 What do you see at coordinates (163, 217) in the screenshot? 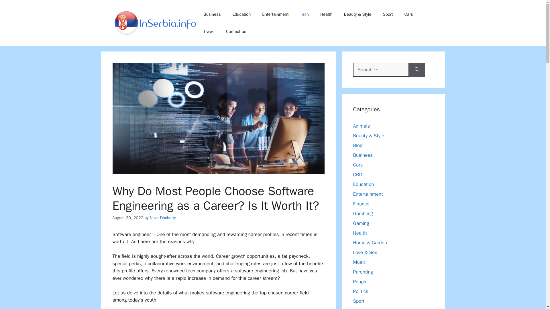
I see `Neve Docherty` at bounding box center [163, 217].